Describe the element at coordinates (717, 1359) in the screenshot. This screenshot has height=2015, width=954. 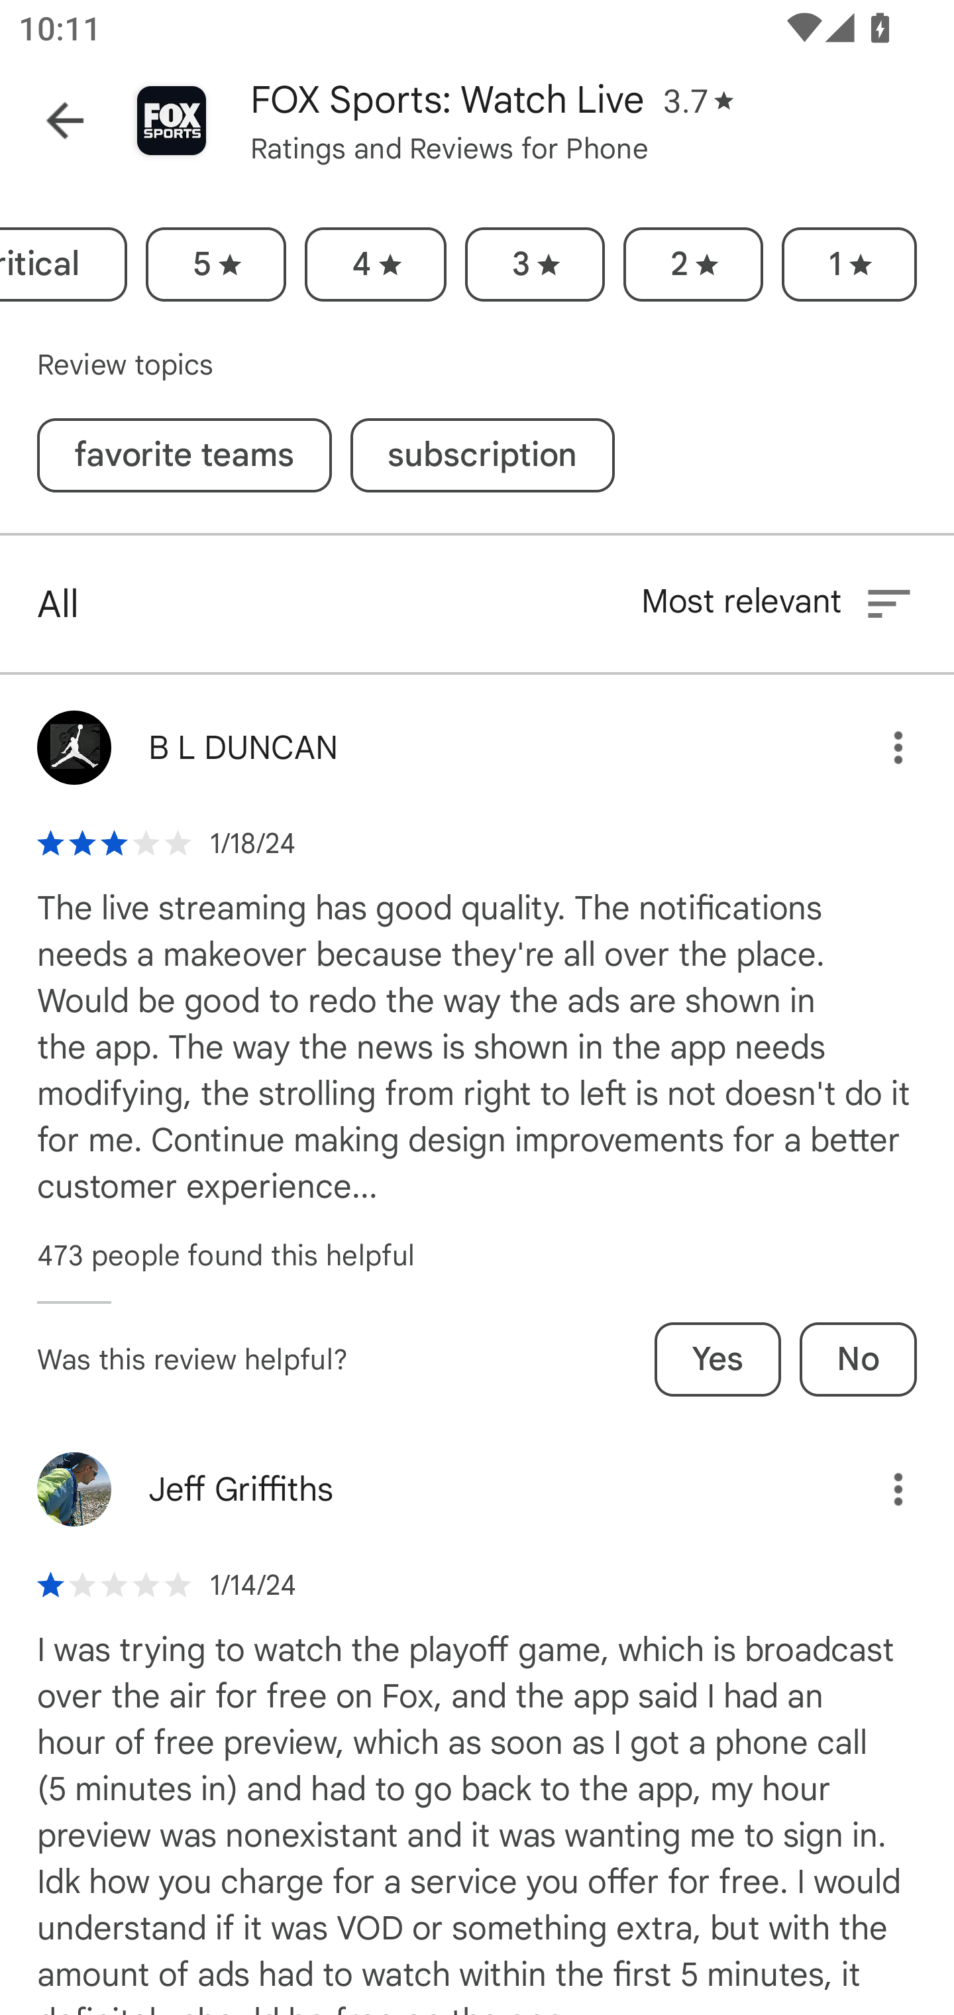
I see `Yes` at that location.